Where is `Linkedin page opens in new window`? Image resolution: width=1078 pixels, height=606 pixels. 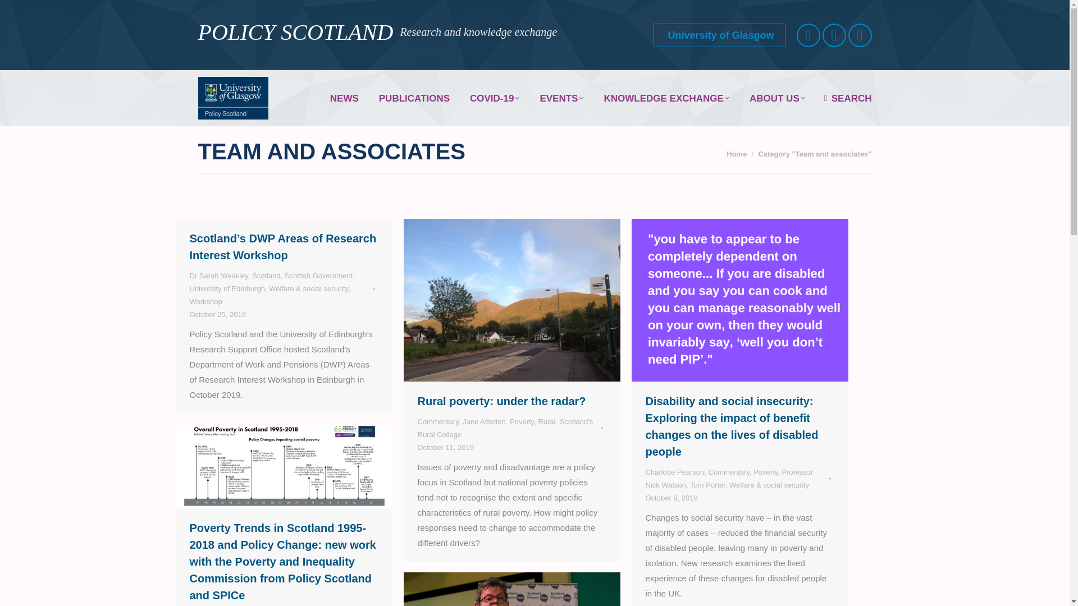 Linkedin page opens in new window is located at coordinates (860, 35).